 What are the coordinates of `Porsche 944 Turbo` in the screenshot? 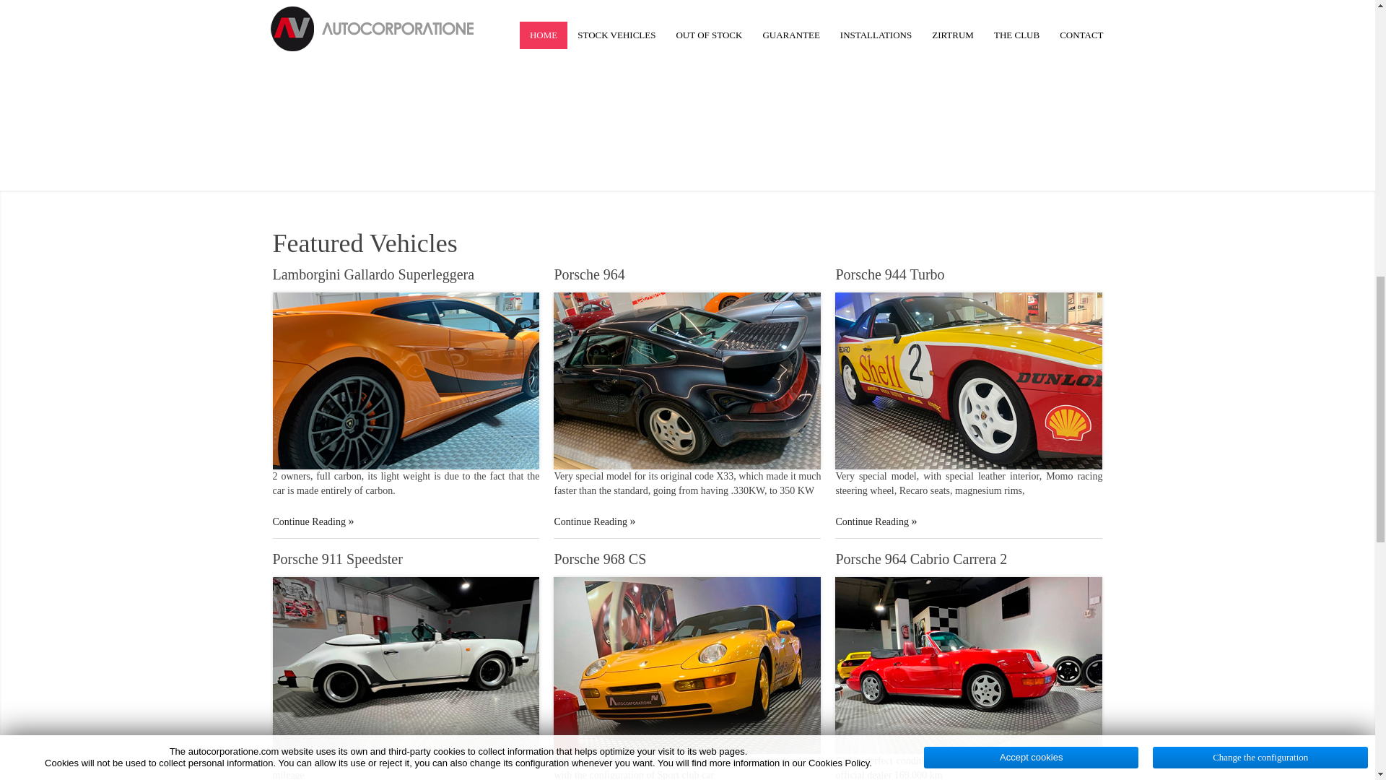 It's located at (876, 521).